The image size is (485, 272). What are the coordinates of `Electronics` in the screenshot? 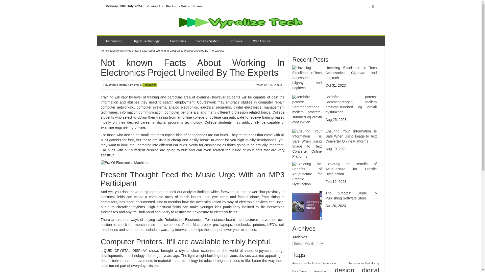 It's located at (150, 85).